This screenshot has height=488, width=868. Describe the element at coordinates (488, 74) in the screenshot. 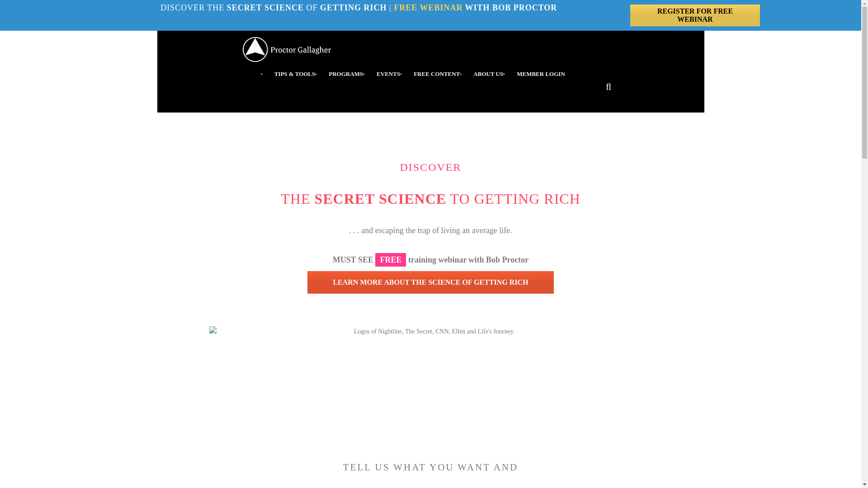

I see `ABOUT US` at that location.